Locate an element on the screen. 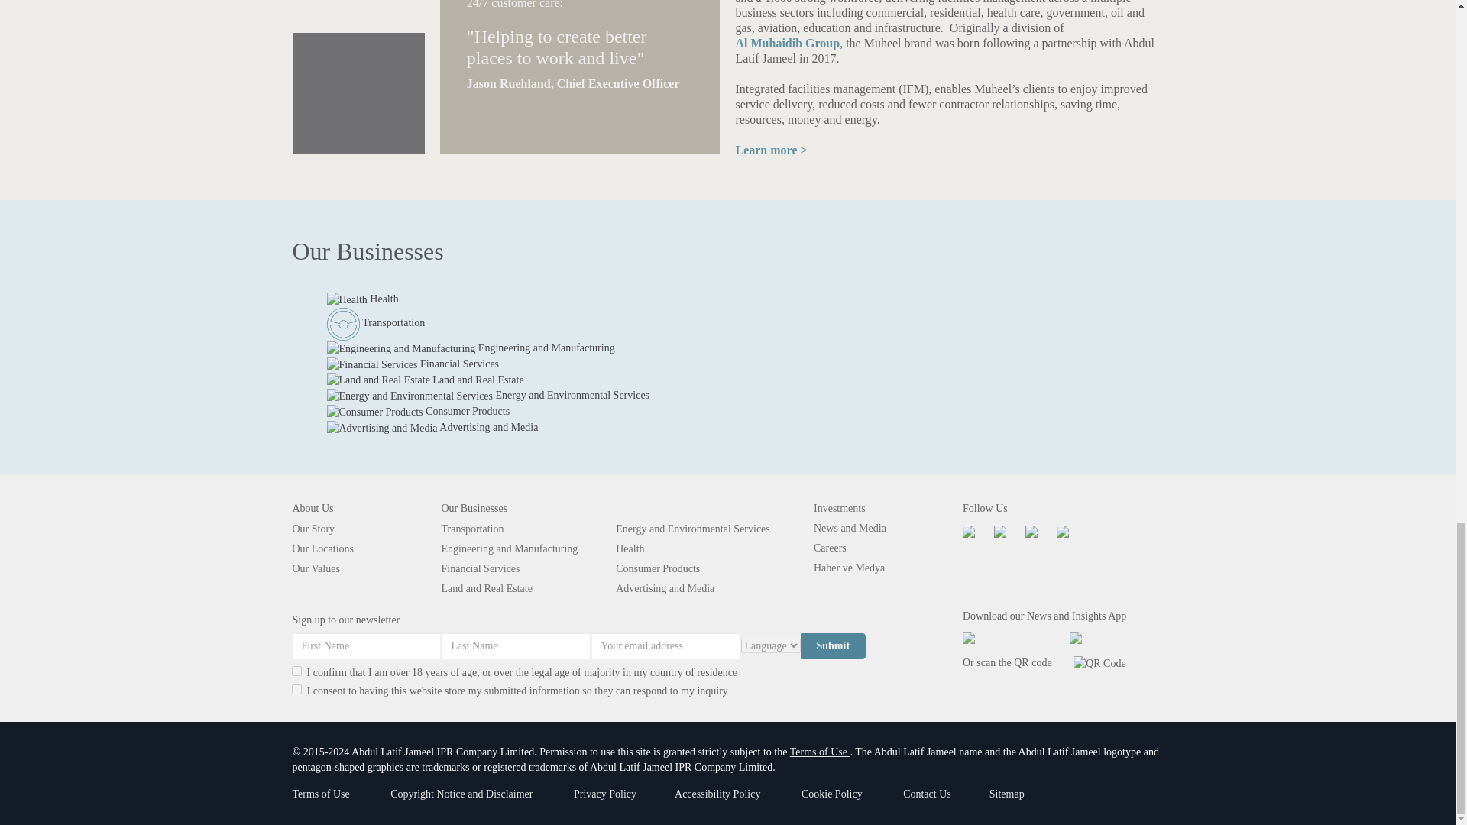 The height and width of the screenshot is (825, 1467). Submit is located at coordinates (834, 646).